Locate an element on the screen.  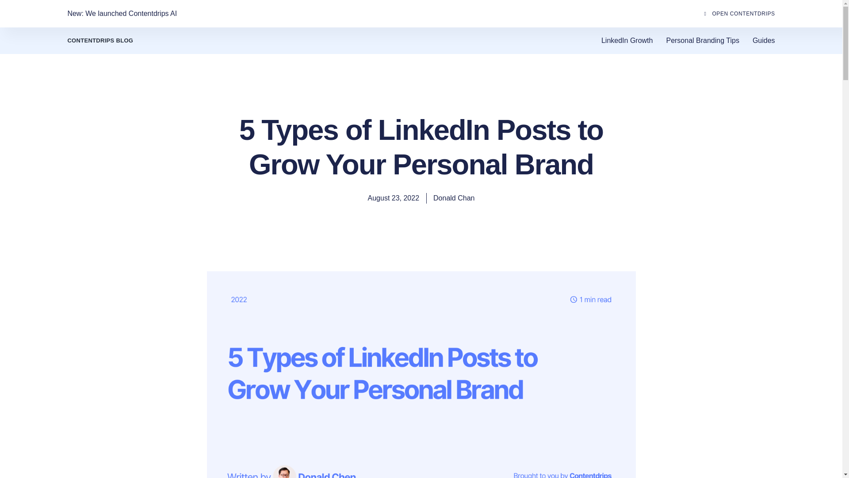
Personal Branding Tips is located at coordinates (702, 40).